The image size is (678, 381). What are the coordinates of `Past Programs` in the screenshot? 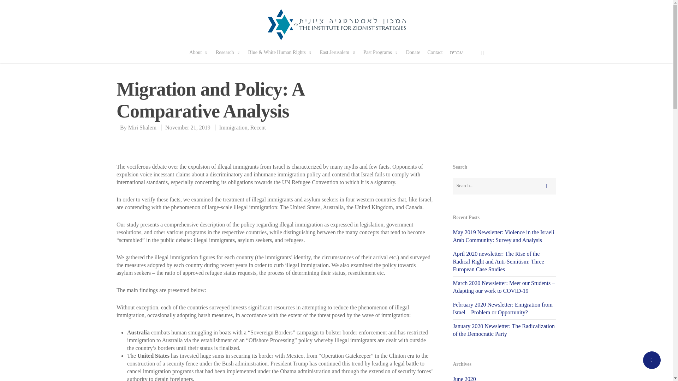 It's located at (381, 56).